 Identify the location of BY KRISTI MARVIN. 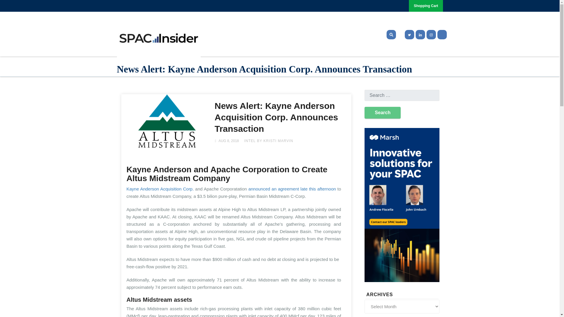
(275, 141).